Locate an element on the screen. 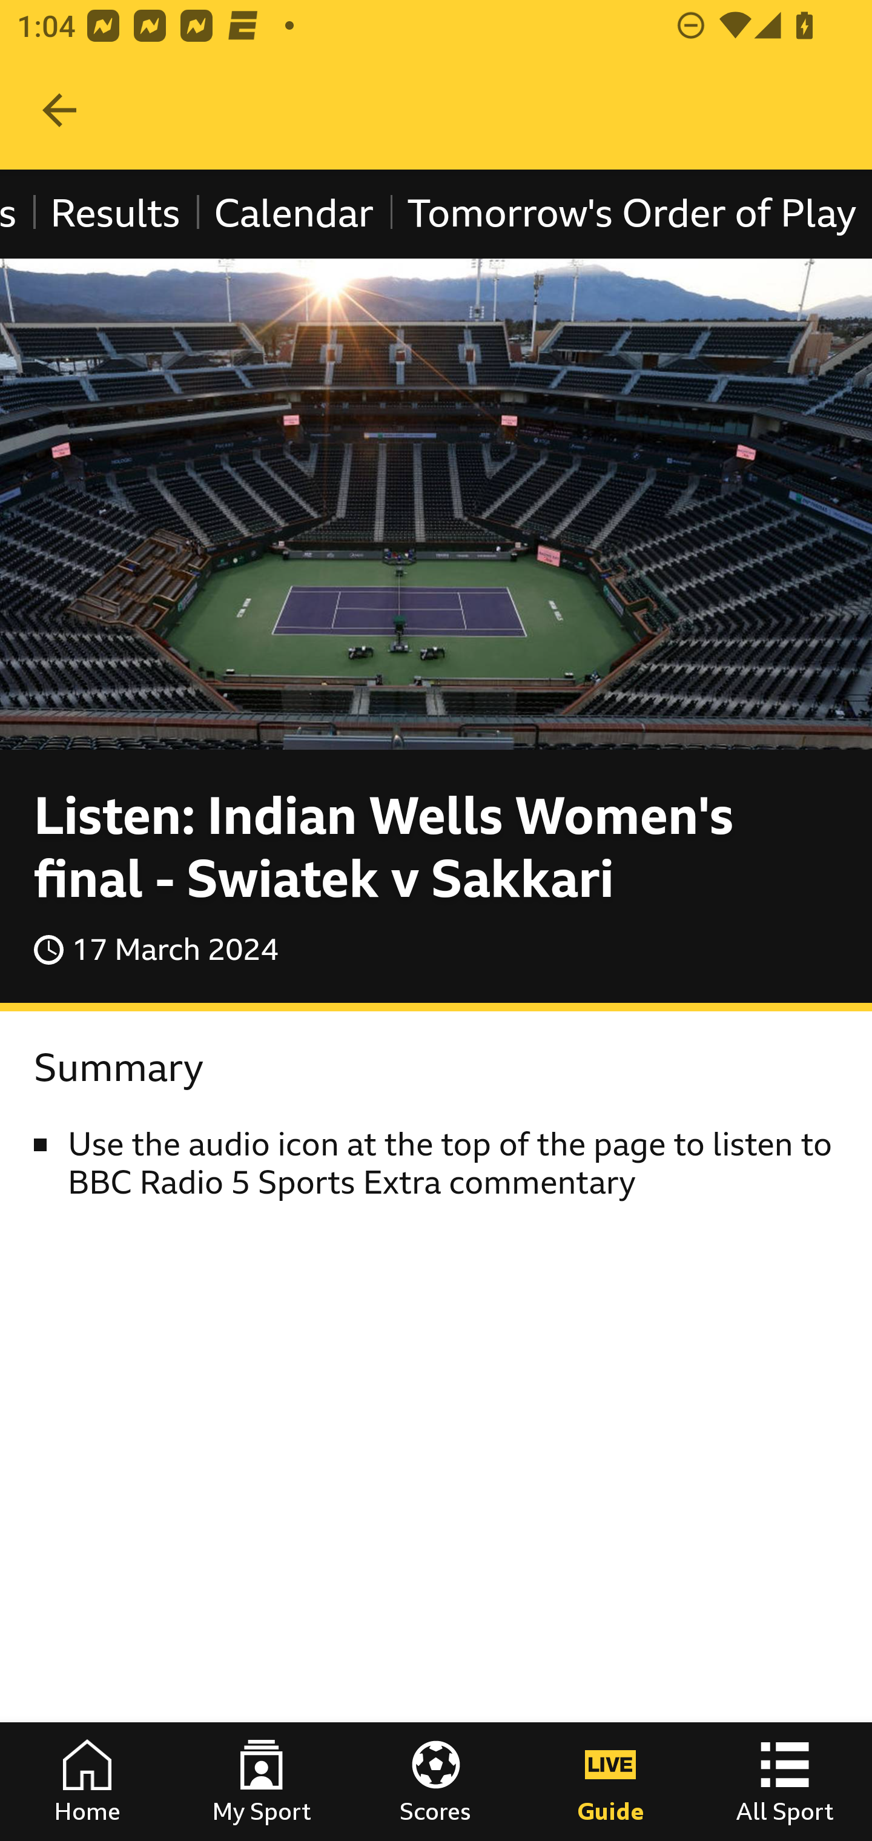 The image size is (872, 1841). All Sport is located at coordinates (785, 1782).